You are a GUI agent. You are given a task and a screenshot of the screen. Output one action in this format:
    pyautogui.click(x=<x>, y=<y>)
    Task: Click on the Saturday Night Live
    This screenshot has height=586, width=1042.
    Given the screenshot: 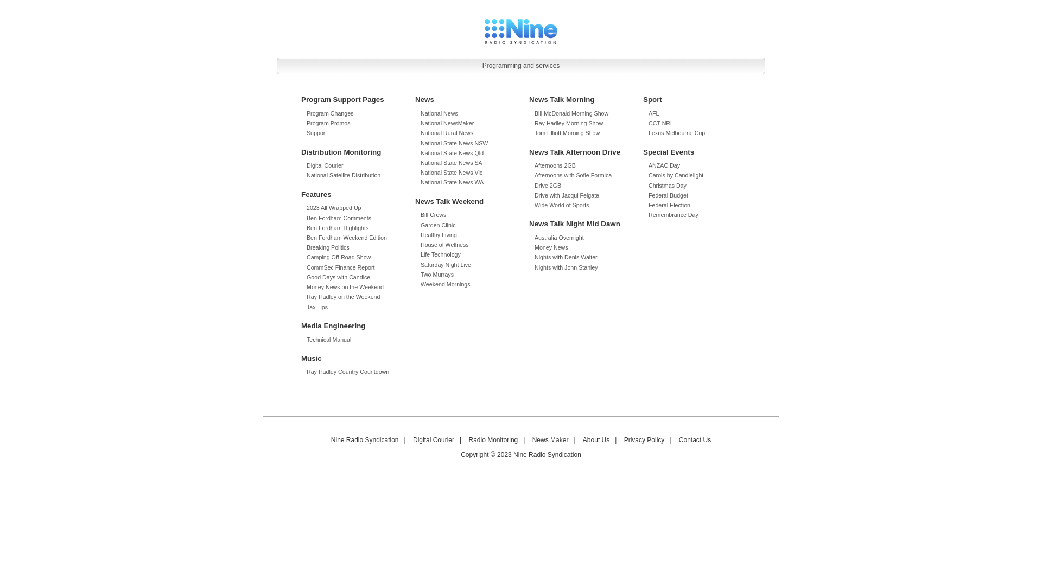 What is the action you would take?
    pyautogui.click(x=446, y=265)
    